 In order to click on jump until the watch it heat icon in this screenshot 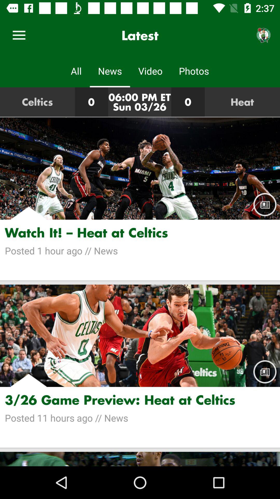, I will do `click(140, 232)`.